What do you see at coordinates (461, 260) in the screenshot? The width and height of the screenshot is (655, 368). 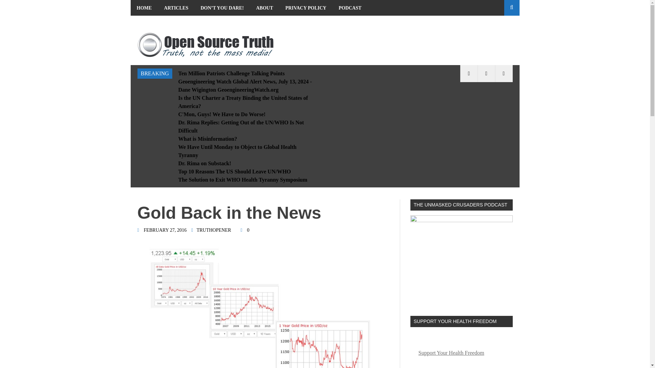 I see `The Unmasked Crusaders Weekly Podcast` at bounding box center [461, 260].